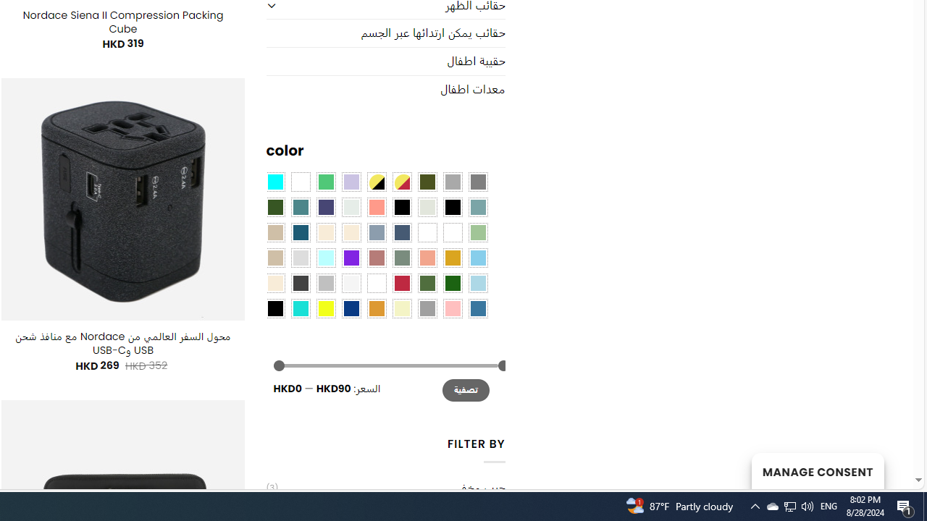 This screenshot has width=927, height=521. What do you see at coordinates (376, 232) in the screenshot?
I see `Dusty Blue` at bounding box center [376, 232].